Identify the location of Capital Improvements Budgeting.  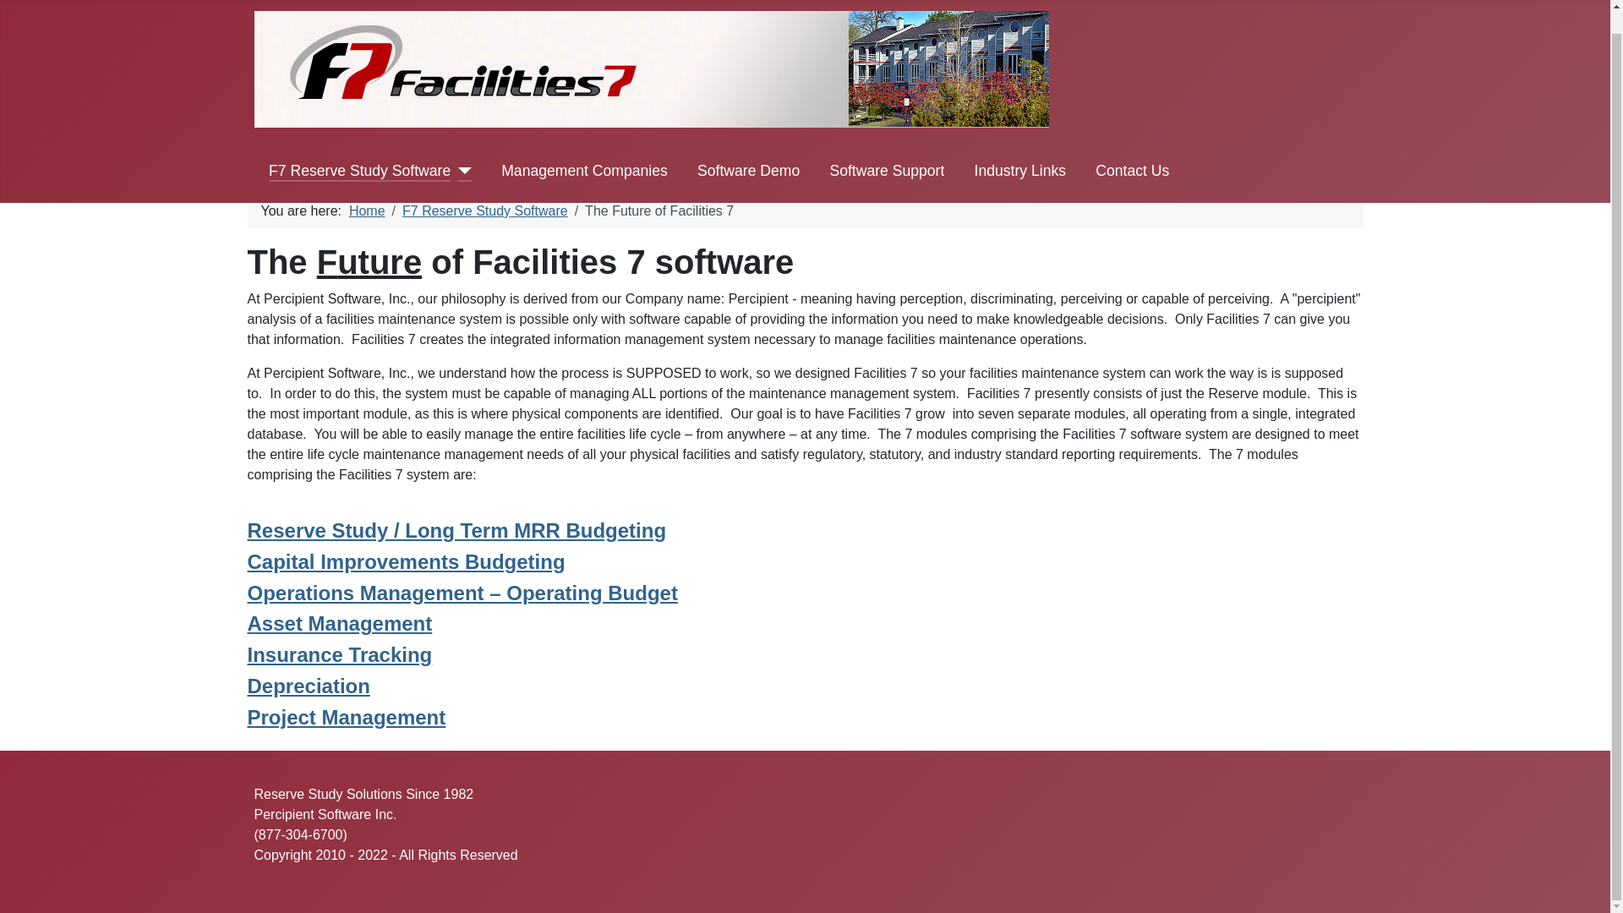
(406, 561).